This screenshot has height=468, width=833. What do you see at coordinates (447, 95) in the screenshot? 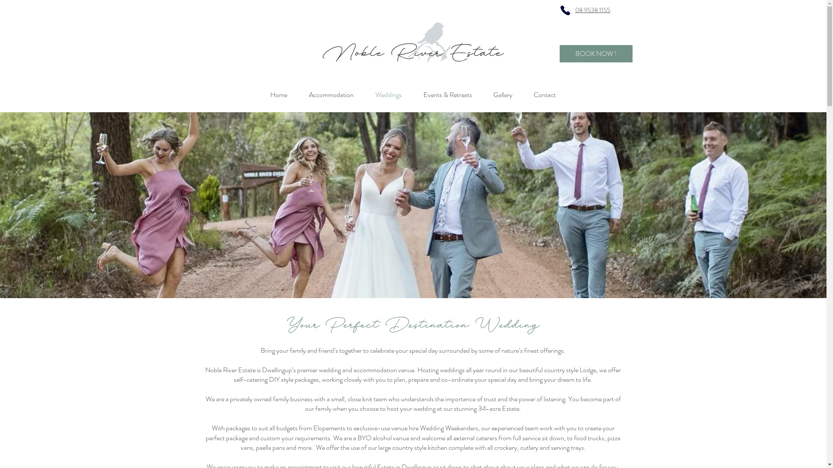
I see `Events & Retreats` at bounding box center [447, 95].